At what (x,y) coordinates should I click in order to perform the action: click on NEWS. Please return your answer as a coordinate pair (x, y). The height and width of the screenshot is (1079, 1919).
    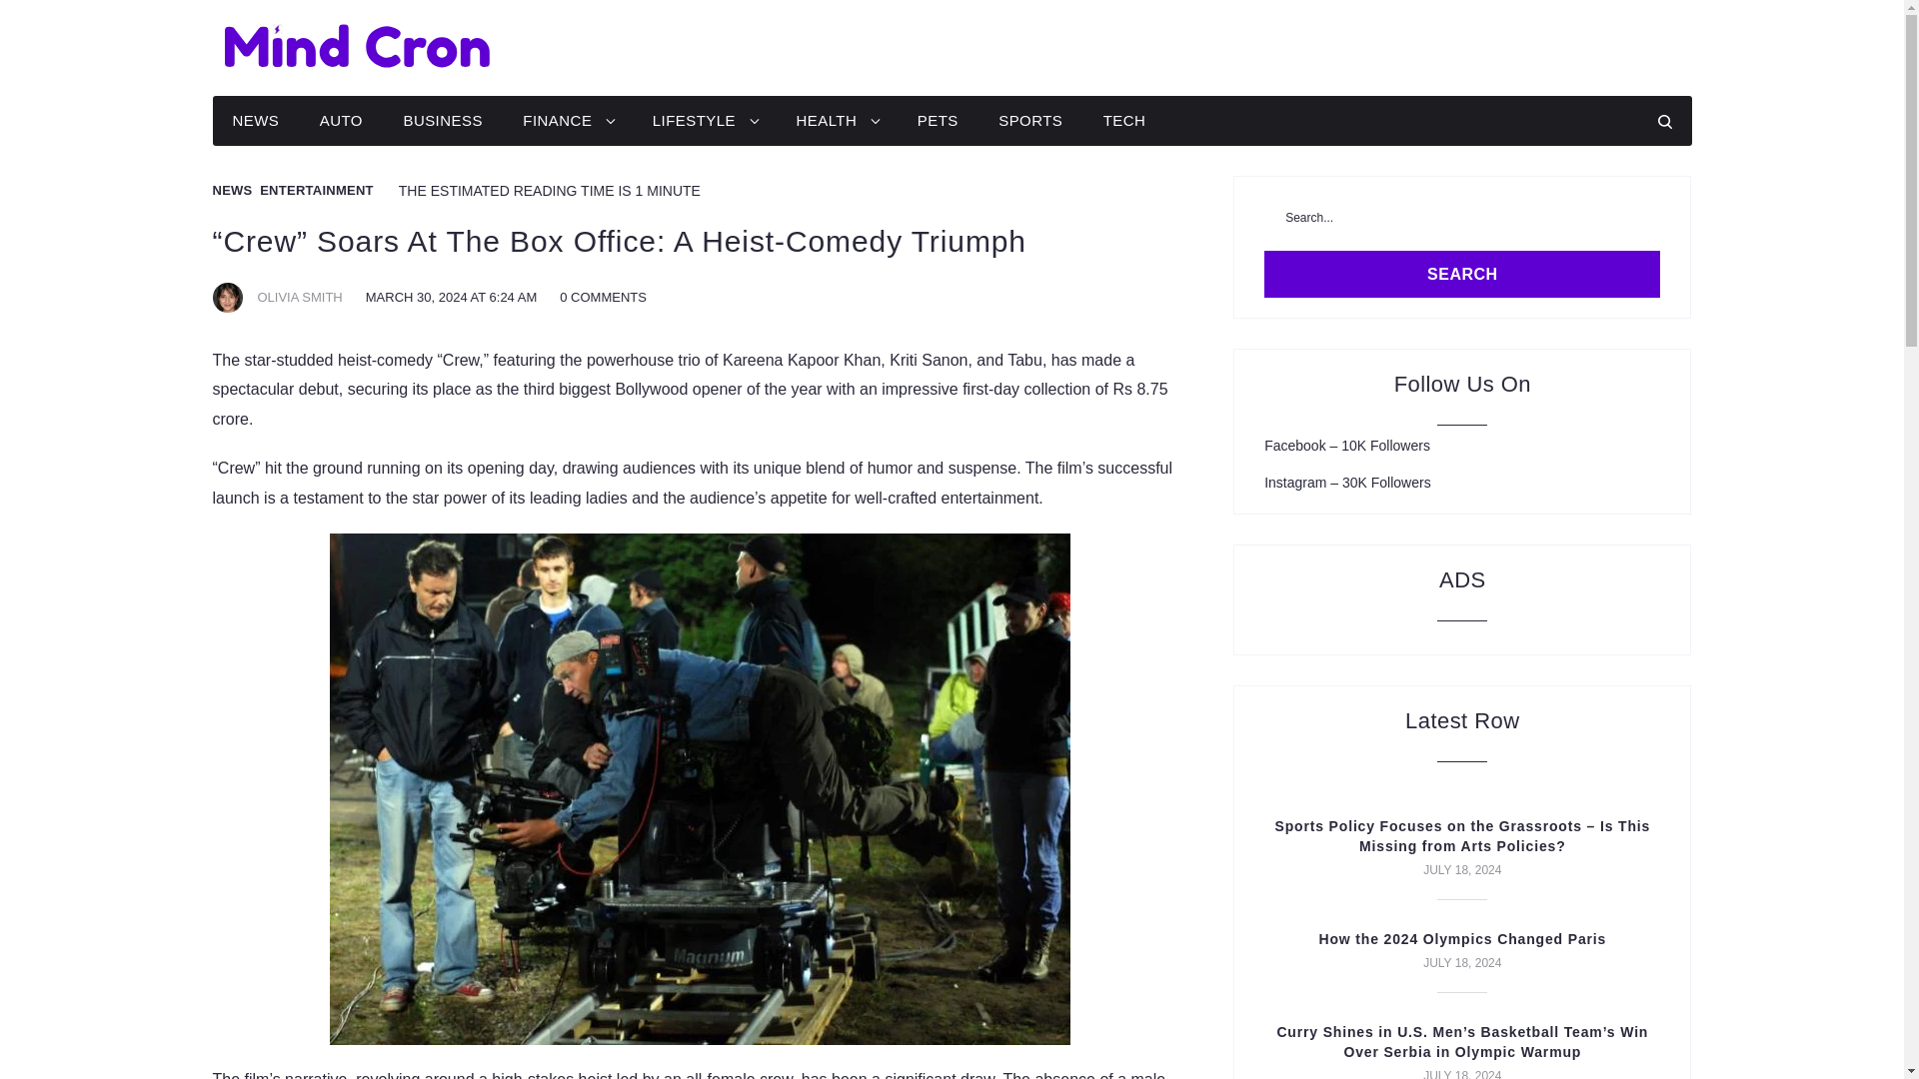
    Looking at the image, I should click on (255, 121).